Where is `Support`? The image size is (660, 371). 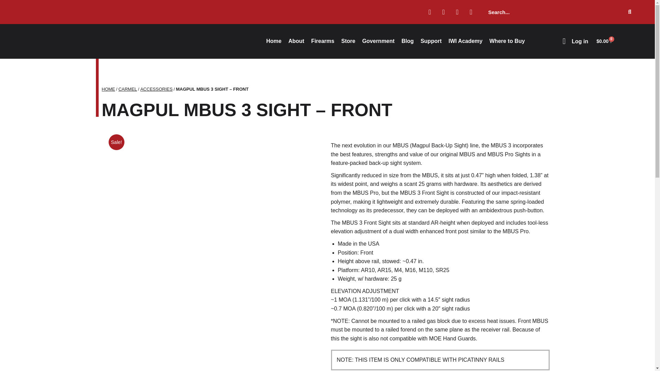 Support is located at coordinates (431, 41).